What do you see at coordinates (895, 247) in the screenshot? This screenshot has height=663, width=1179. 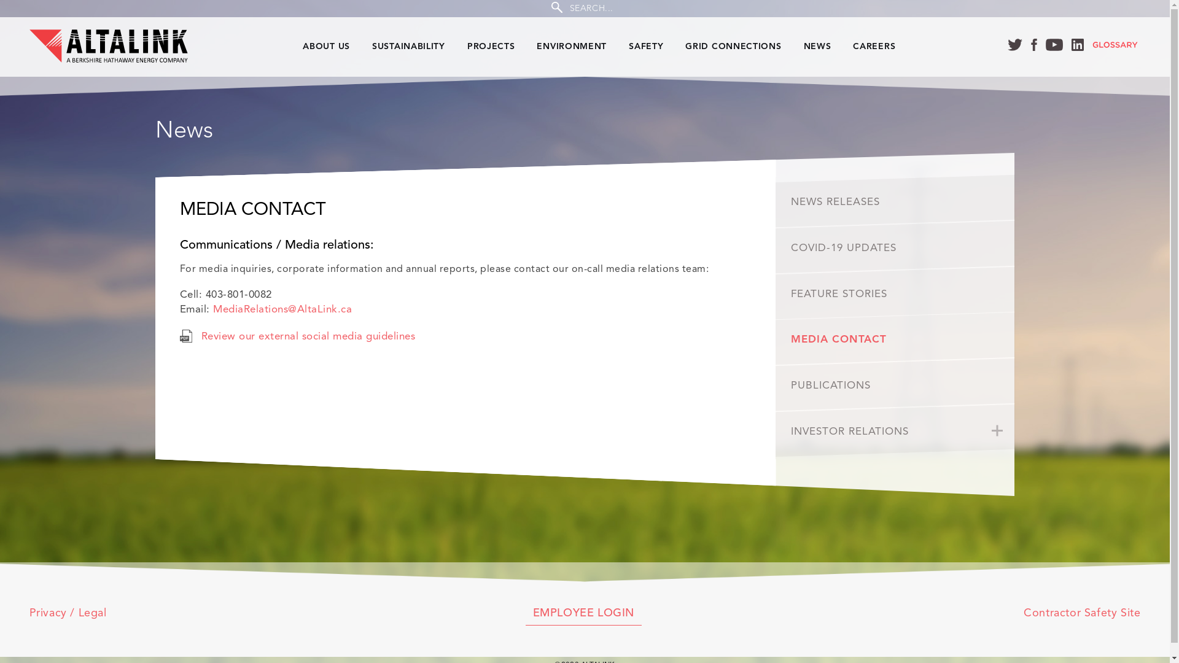 I see `COVID-19 UPDATES` at bounding box center [895, 247].